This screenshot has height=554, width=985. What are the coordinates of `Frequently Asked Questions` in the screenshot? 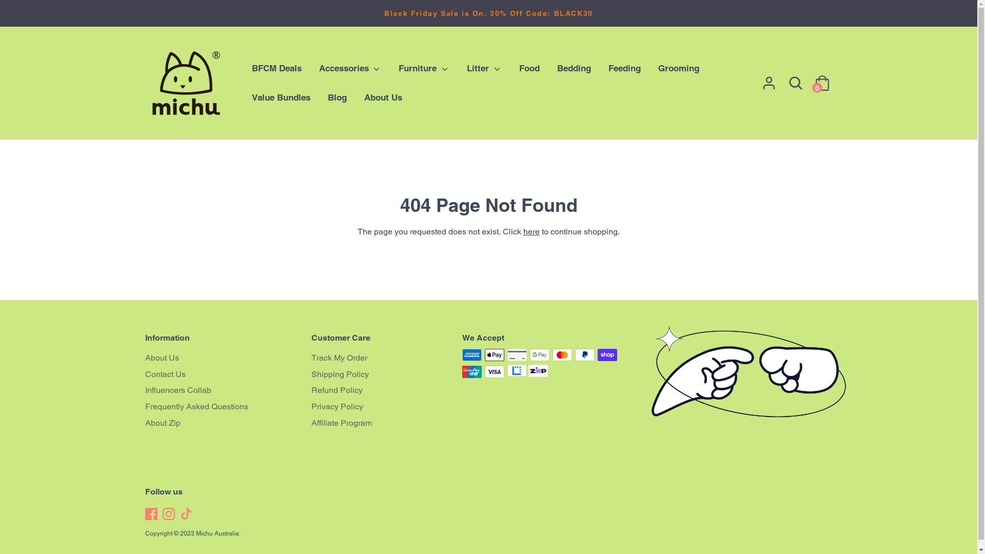 It's located at (220, 407).